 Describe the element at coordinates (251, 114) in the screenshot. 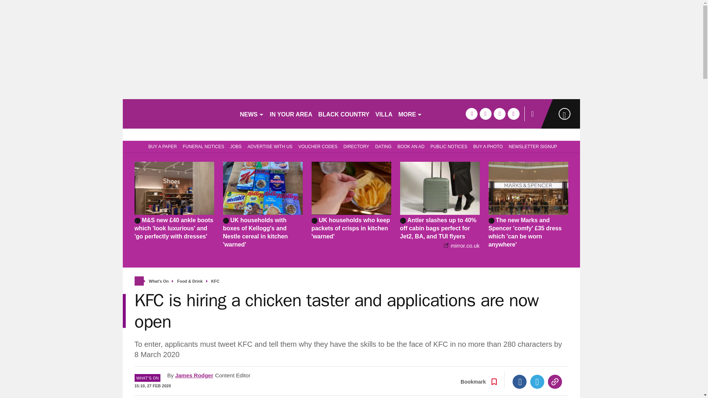

I see `NEWS` at that location.